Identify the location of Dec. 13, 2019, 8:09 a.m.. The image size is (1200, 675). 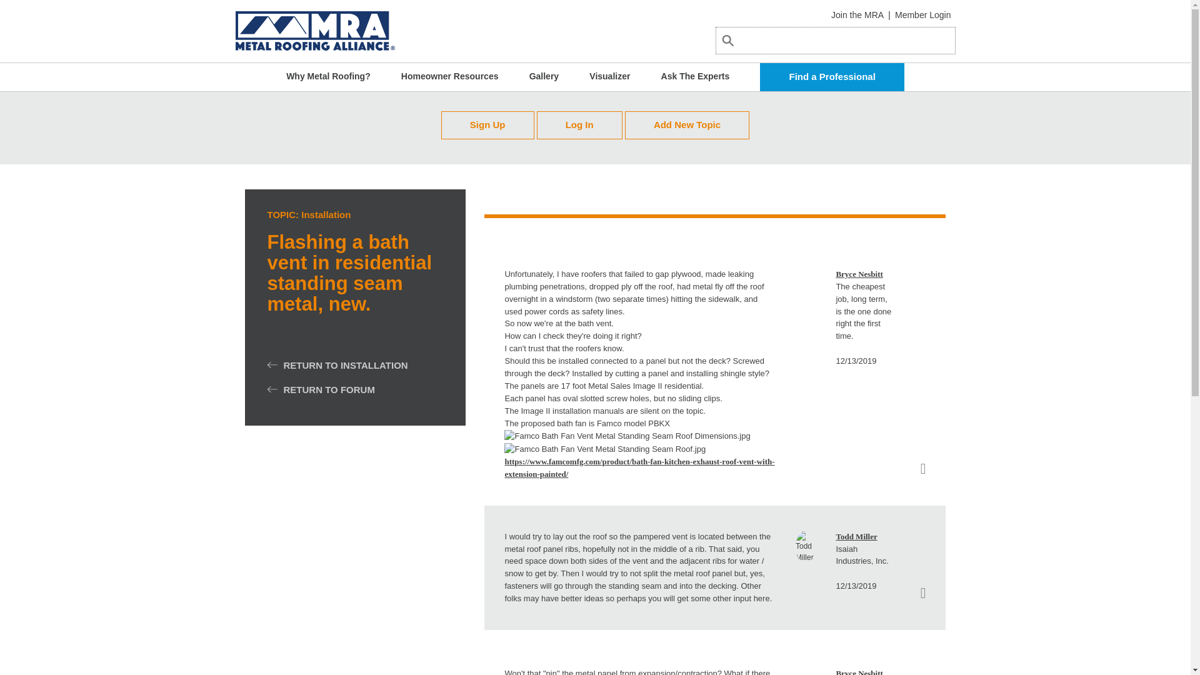
(855, 361).